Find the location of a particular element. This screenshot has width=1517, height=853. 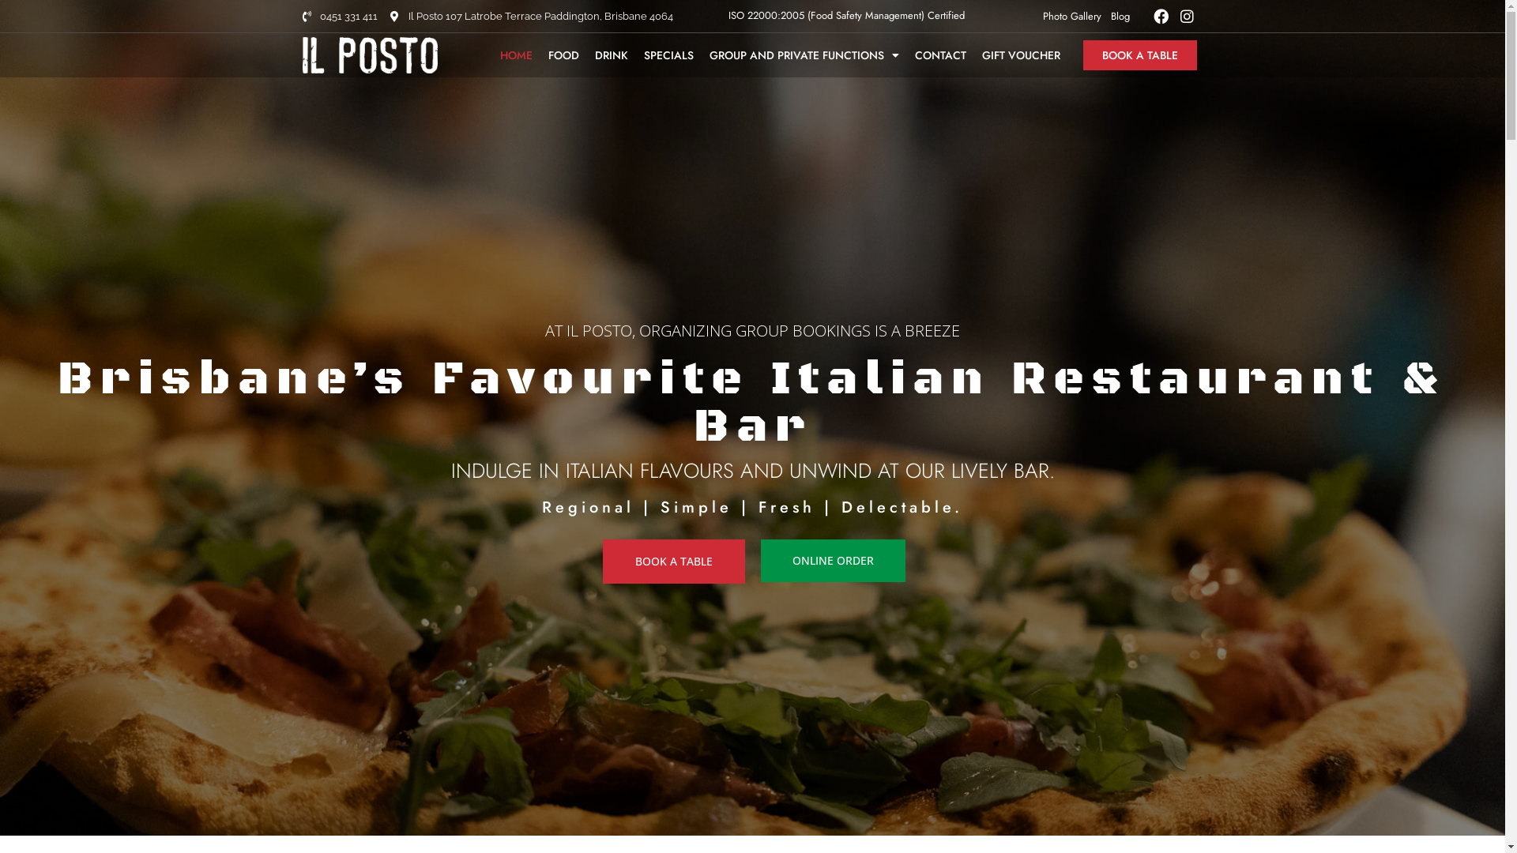

HOME is located at coordinates (515, 55).